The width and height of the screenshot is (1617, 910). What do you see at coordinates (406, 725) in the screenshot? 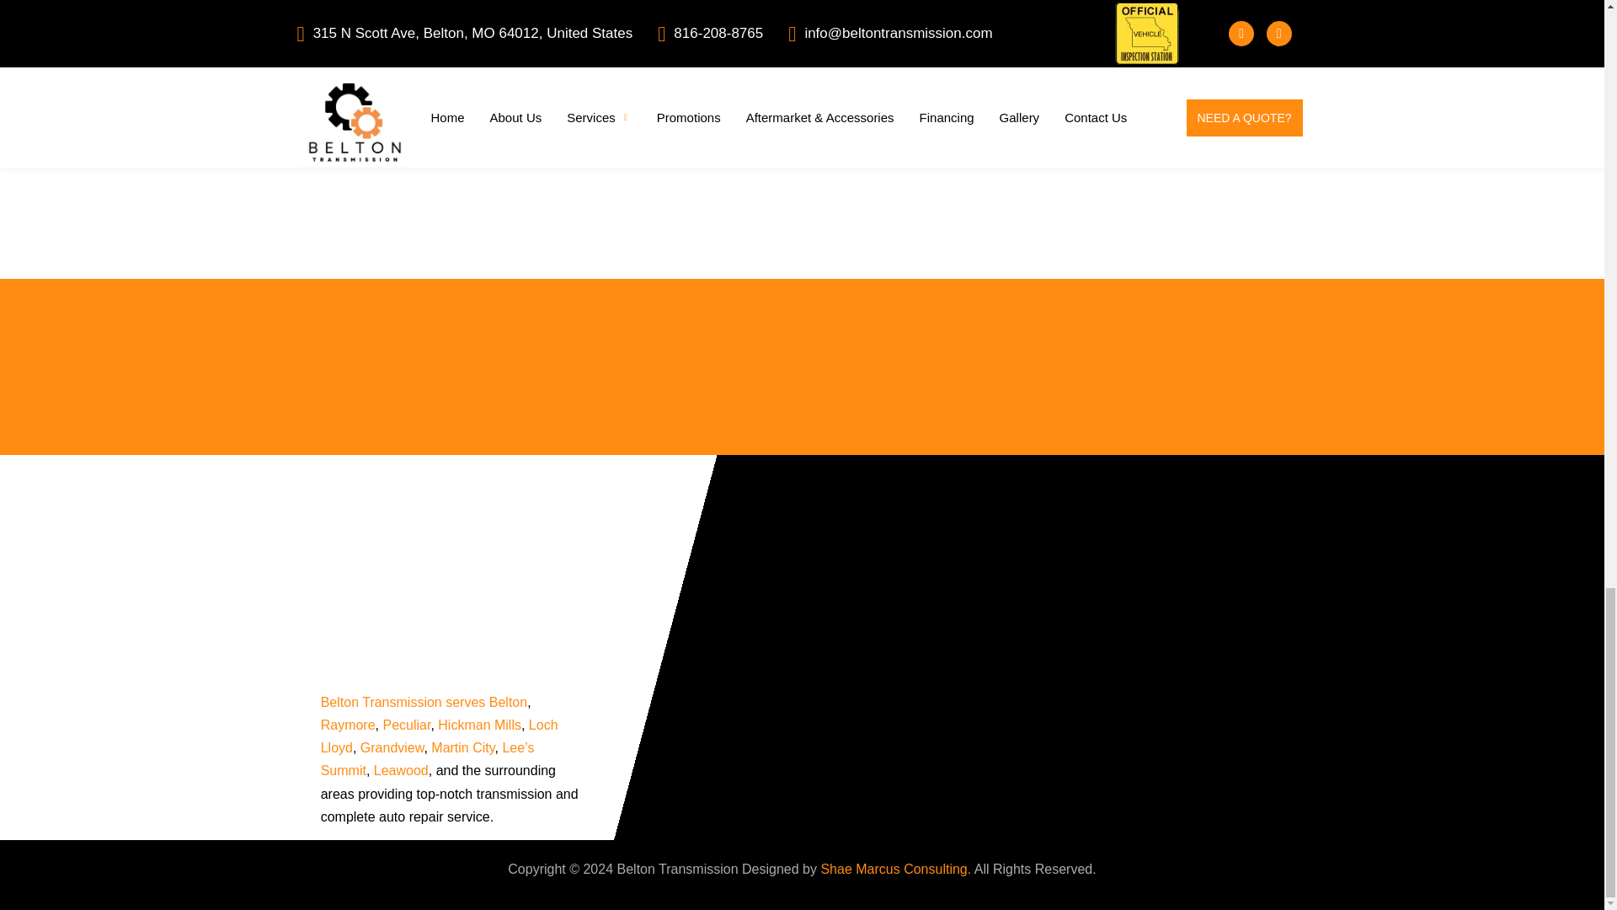
I see `Peculiar` at bounding box center [406, 725].